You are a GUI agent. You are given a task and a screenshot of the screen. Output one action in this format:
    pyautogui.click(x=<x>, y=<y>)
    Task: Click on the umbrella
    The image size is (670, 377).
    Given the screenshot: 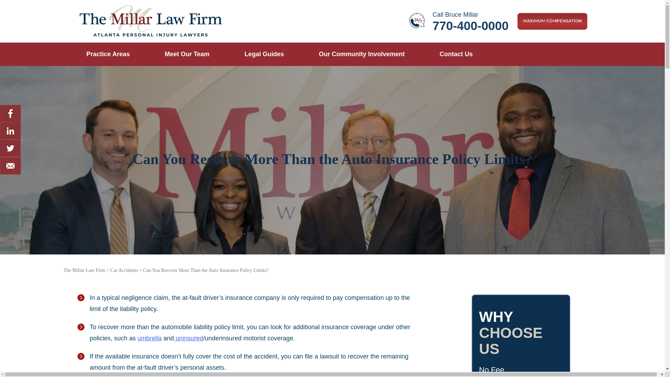 What is the action you would take?
    pyautogui.click(x=264, y=54)
    